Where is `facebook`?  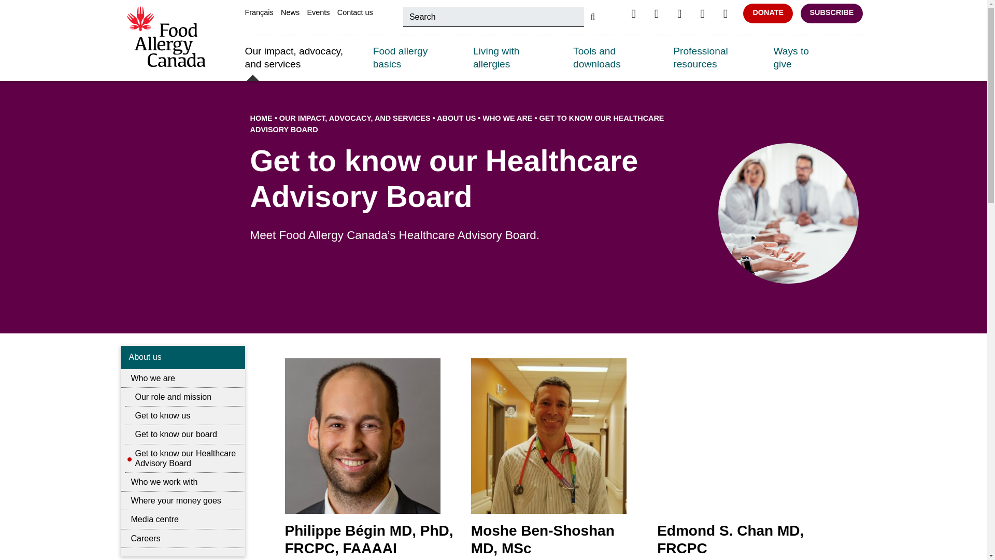
facebook is located at coordinates (633, 13).